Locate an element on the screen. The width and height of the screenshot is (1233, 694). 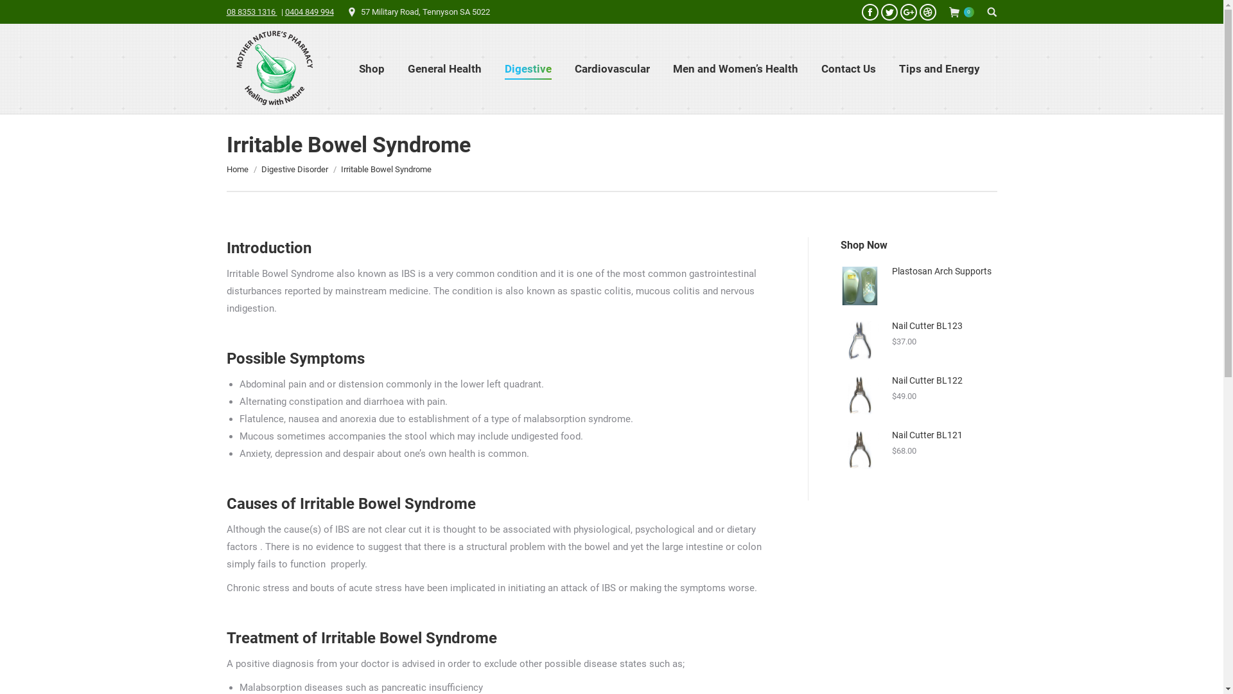
Twitter is located at coordinates (889, 12).